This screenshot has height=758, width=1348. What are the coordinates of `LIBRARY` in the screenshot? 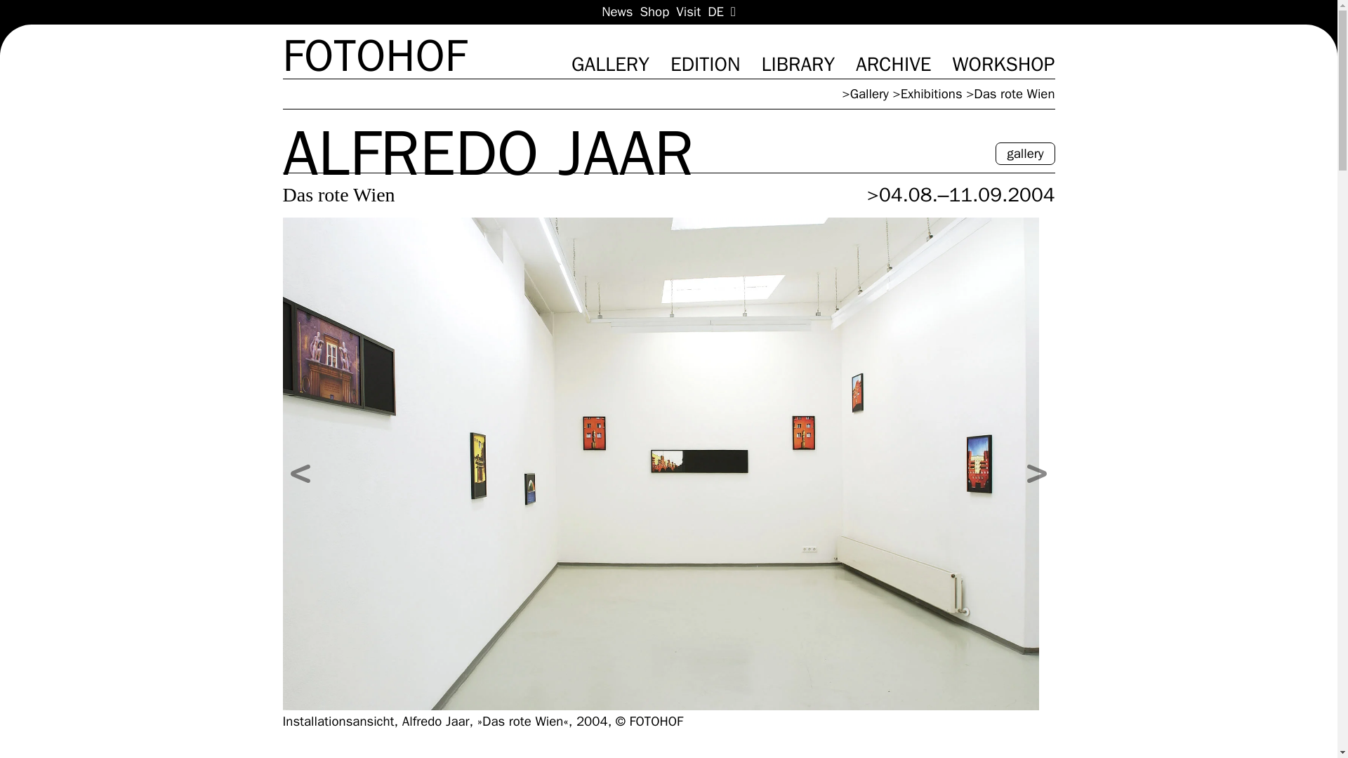 It's located at (809, 65).